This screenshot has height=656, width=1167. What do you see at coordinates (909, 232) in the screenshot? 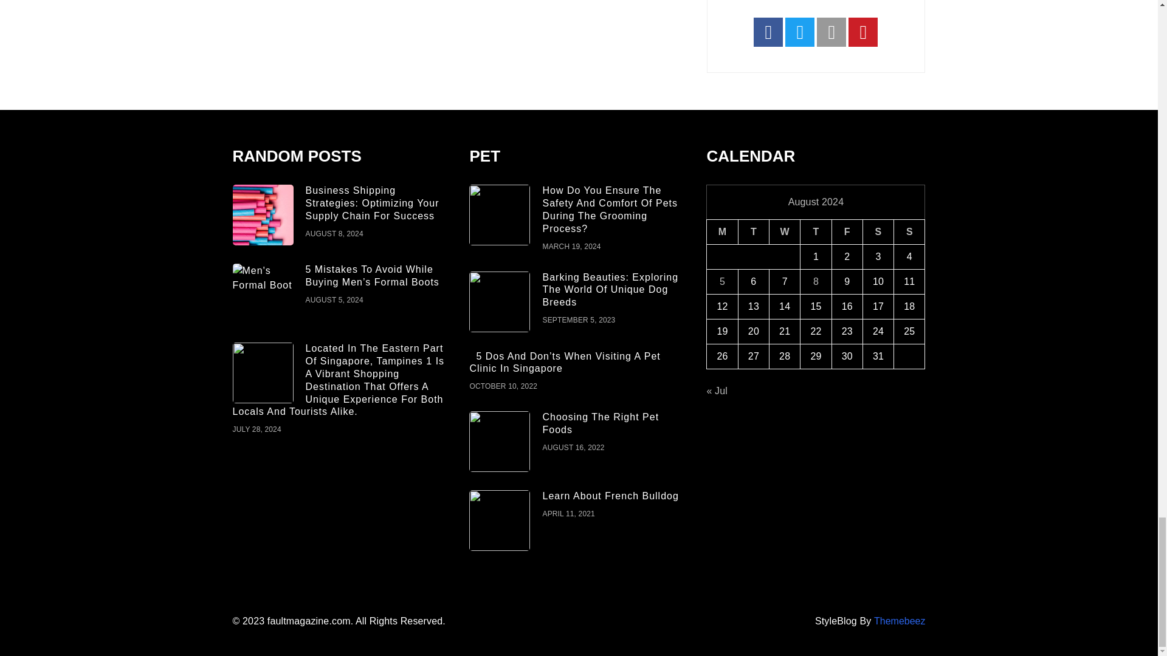
I see `Sunday` at bounding box center [909, 232].